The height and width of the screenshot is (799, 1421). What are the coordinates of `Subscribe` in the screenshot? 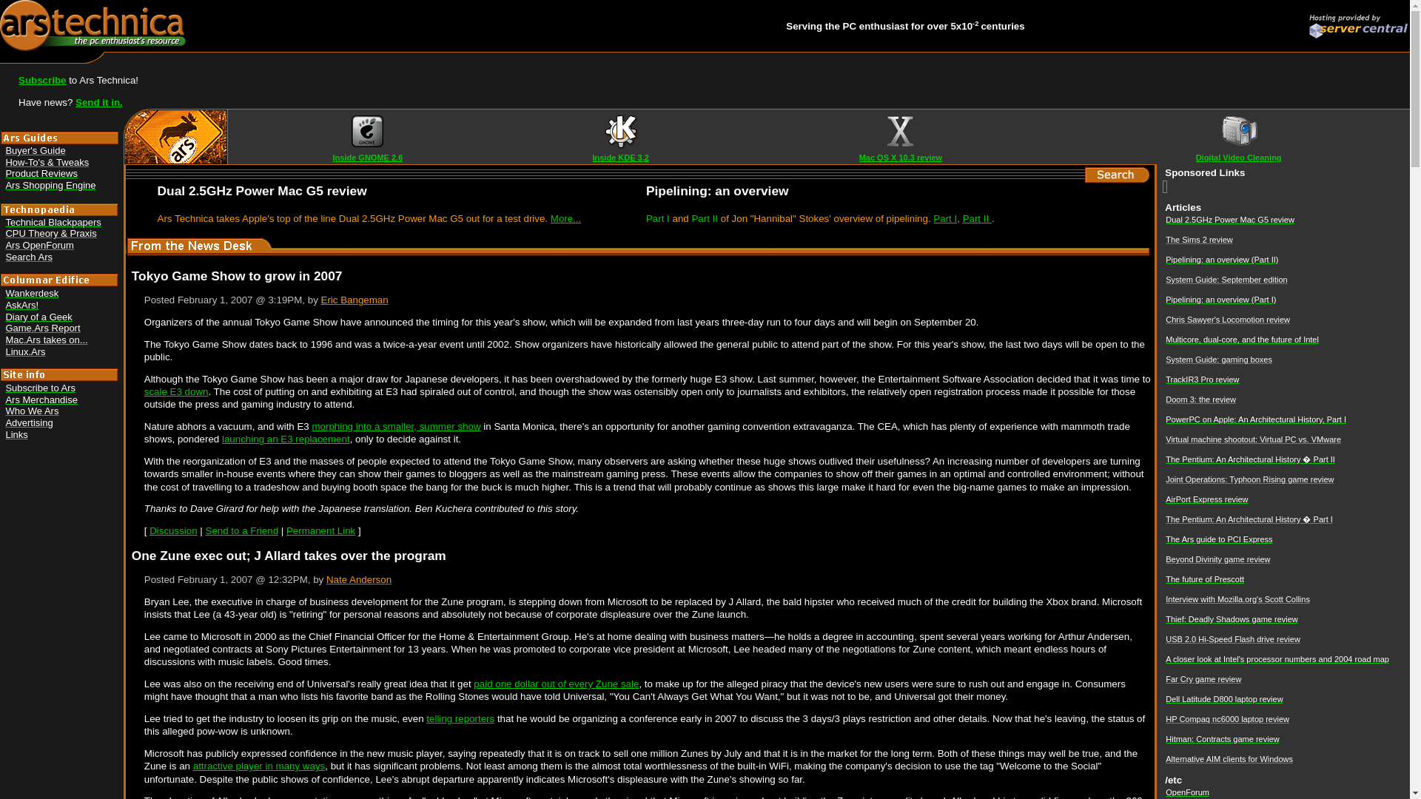 It's located at (41, 80).